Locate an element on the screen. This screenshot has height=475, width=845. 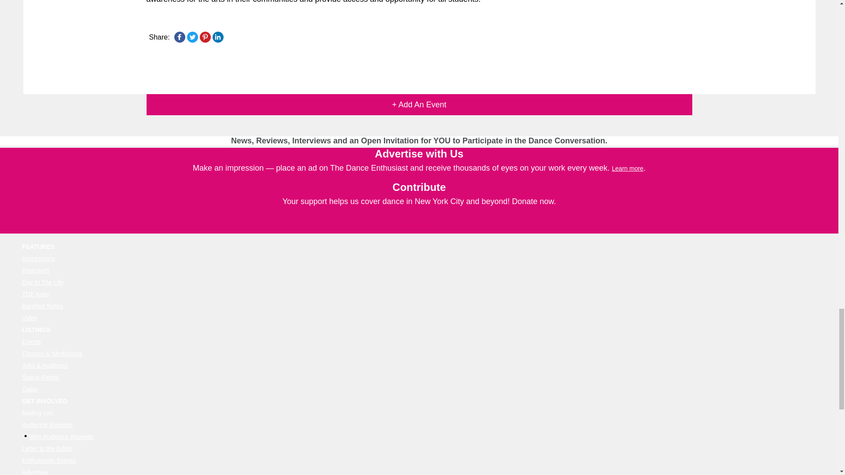
Twitter is located at coordinates (192, 37).